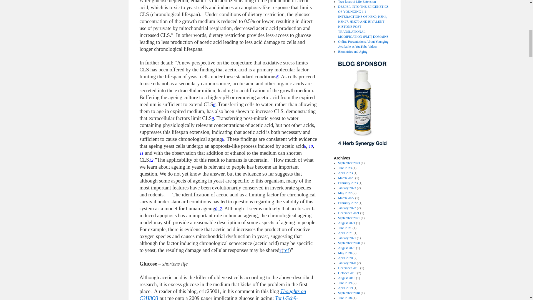  Describe the element at coordinates (286, 250) in the screenshot. I see `ref` at that location.